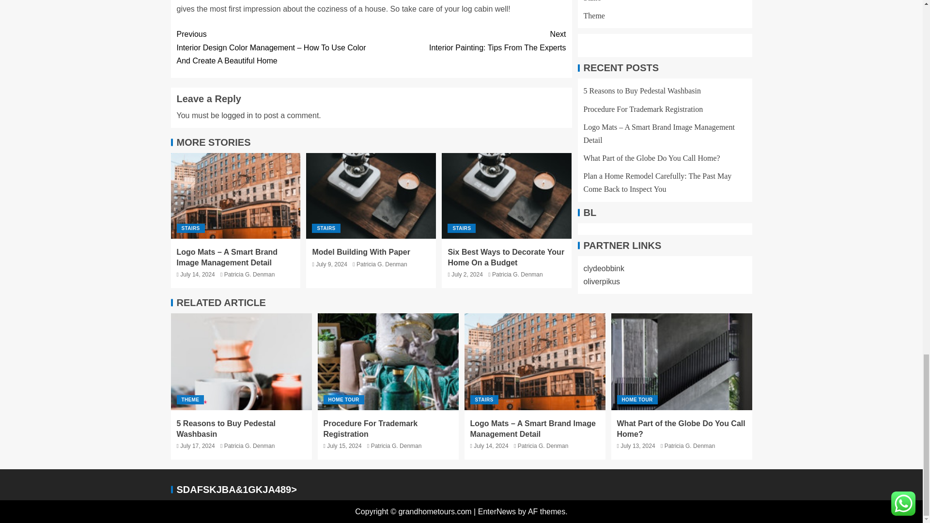 The width and height of the screenshot is (930, 523). I want to click on STAIRS, so click(461, 228).